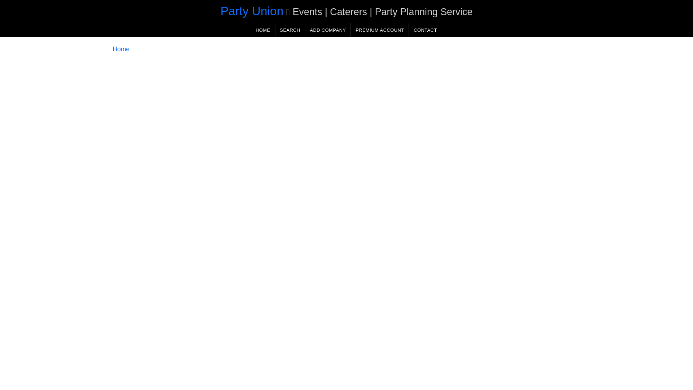  What do you see at coordinates (252, 11) in the screenshot?
I see `Party Union` at bounding box center [252, 11].